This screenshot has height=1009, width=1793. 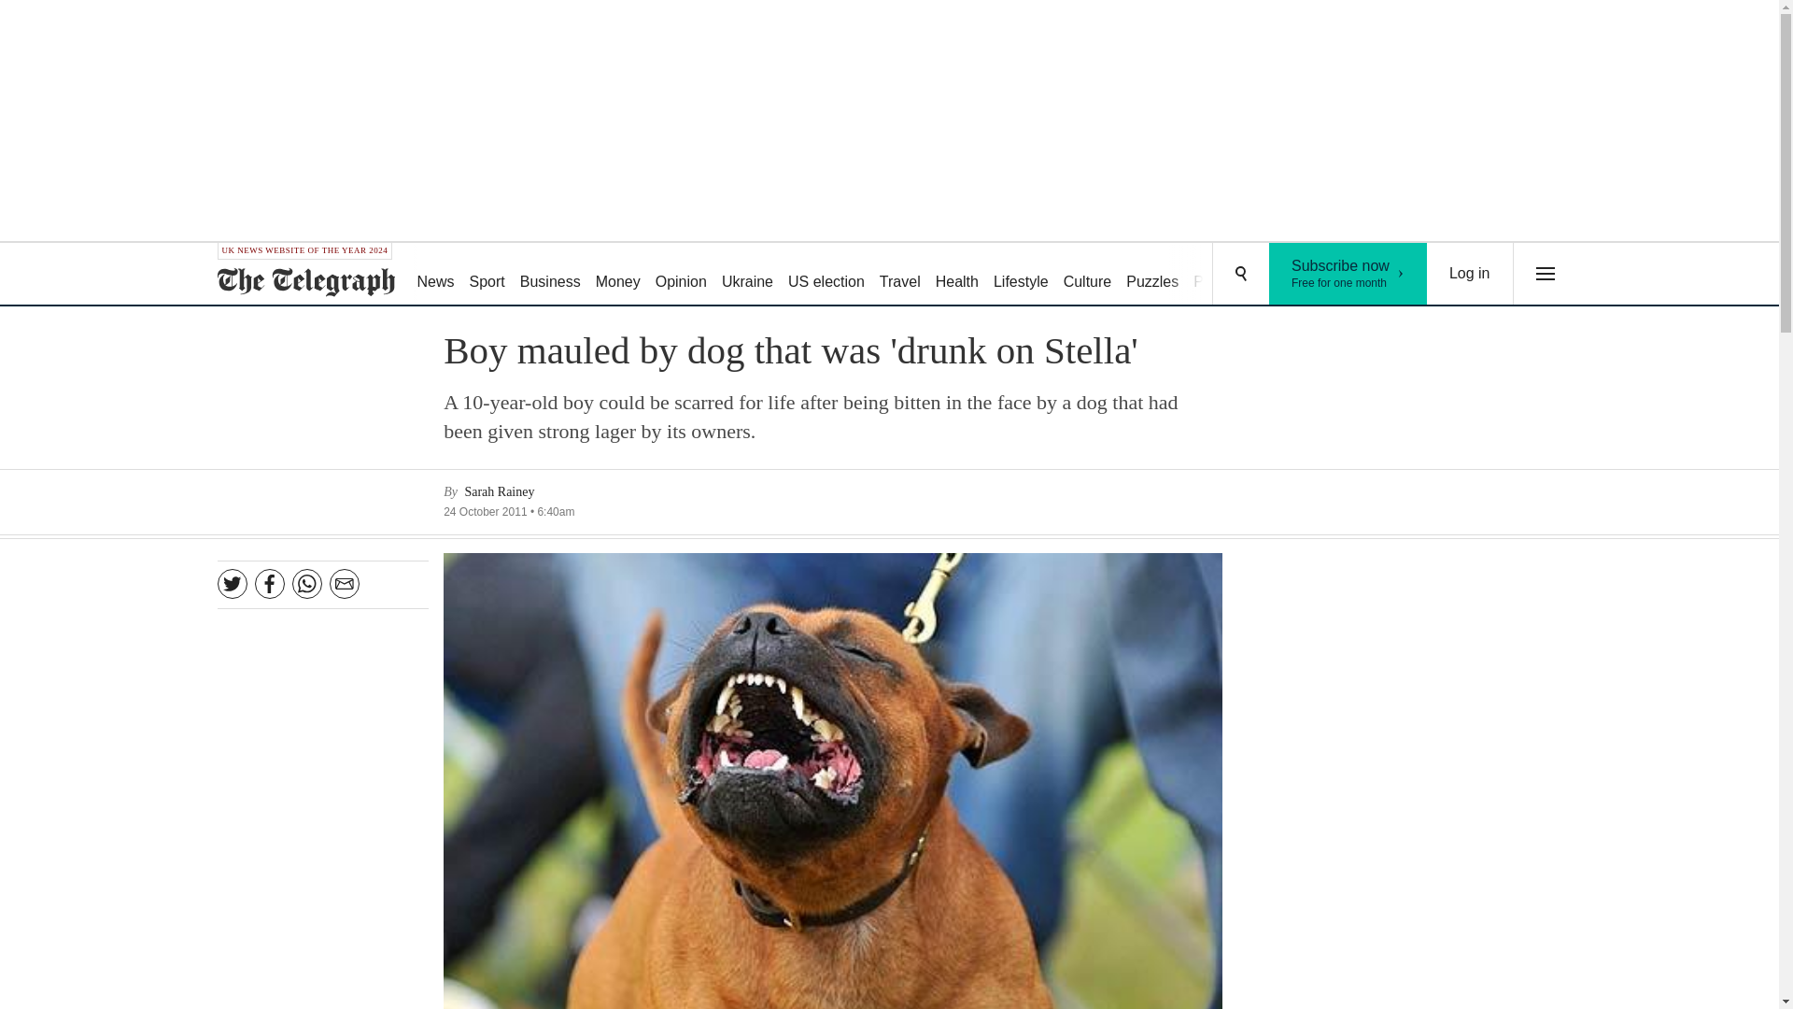 What do you see at coordinates (1087, 275) in the screenshot?
I see `Health` at bounding box center [1087, 275].